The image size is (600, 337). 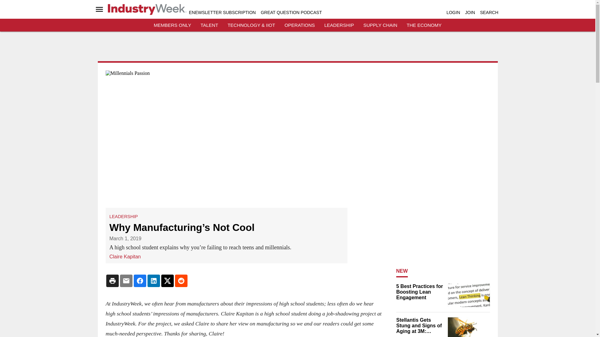 I want to click on LEADERSHIP, so click(x=123, y=217).